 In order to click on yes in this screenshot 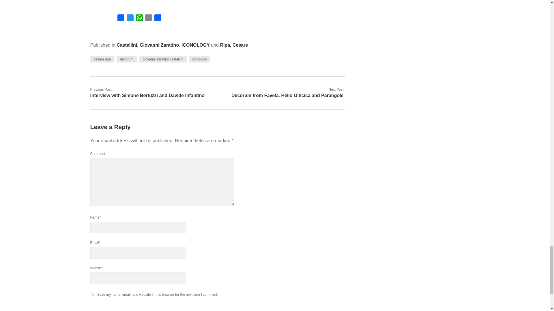, I will do `click(93, 294)`.